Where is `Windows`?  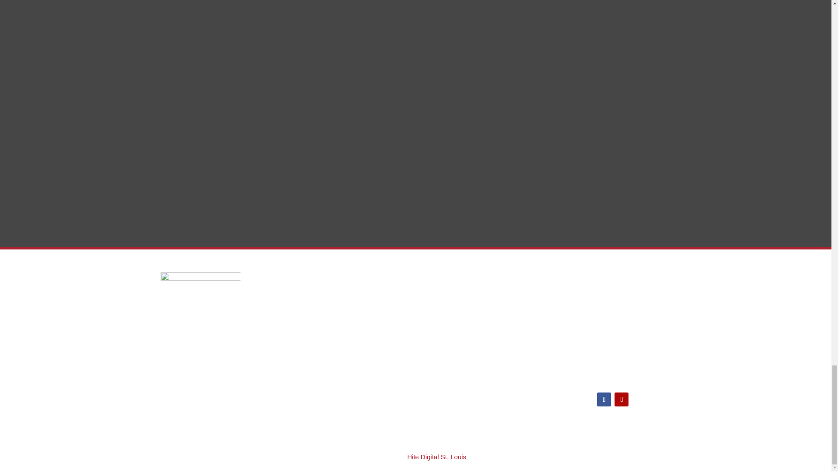
Windows is located at coordinates (444, 313).